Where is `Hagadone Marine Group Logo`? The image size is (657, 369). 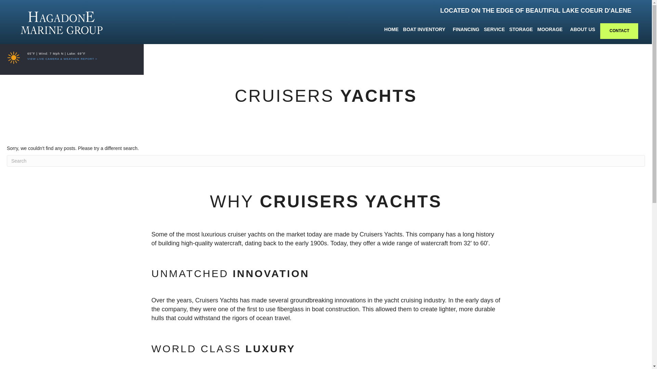 Hagadone Marine Group Logo is located at coordinates (61, 23).